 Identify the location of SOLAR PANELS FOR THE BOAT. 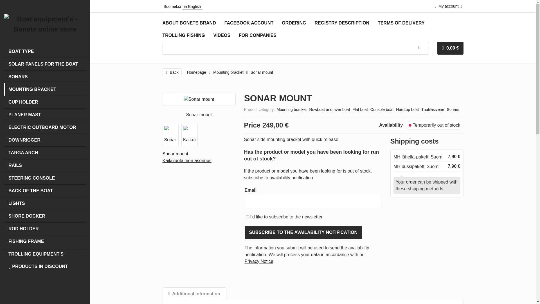
(45, 64).